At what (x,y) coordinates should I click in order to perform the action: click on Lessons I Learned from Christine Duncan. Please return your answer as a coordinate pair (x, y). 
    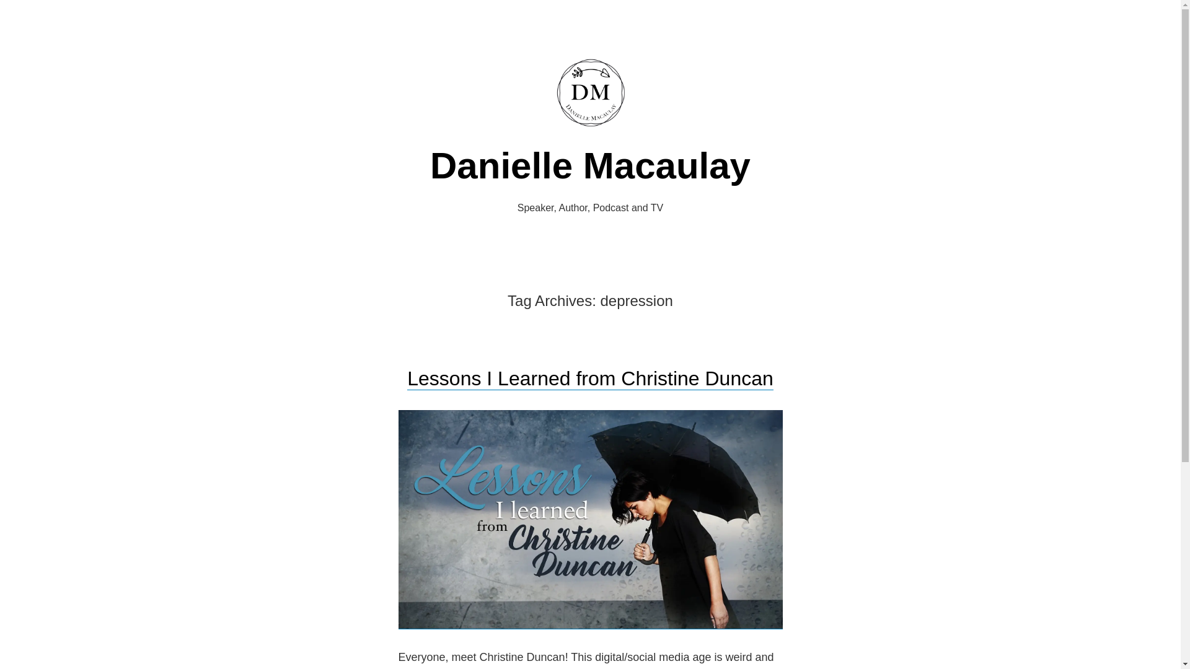
    Looking at the image, I should click on (590, 378).